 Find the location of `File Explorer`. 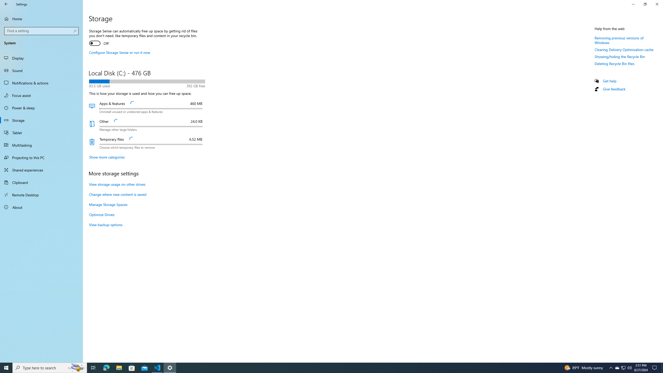

File Explorer is located at coordinates (119, 368).